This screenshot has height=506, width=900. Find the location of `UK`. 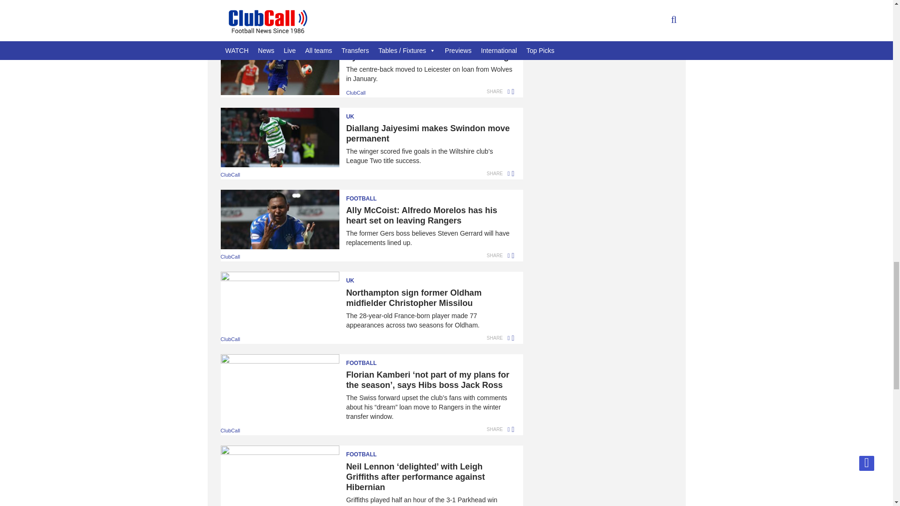

UK is located at coordinates (367, 113).